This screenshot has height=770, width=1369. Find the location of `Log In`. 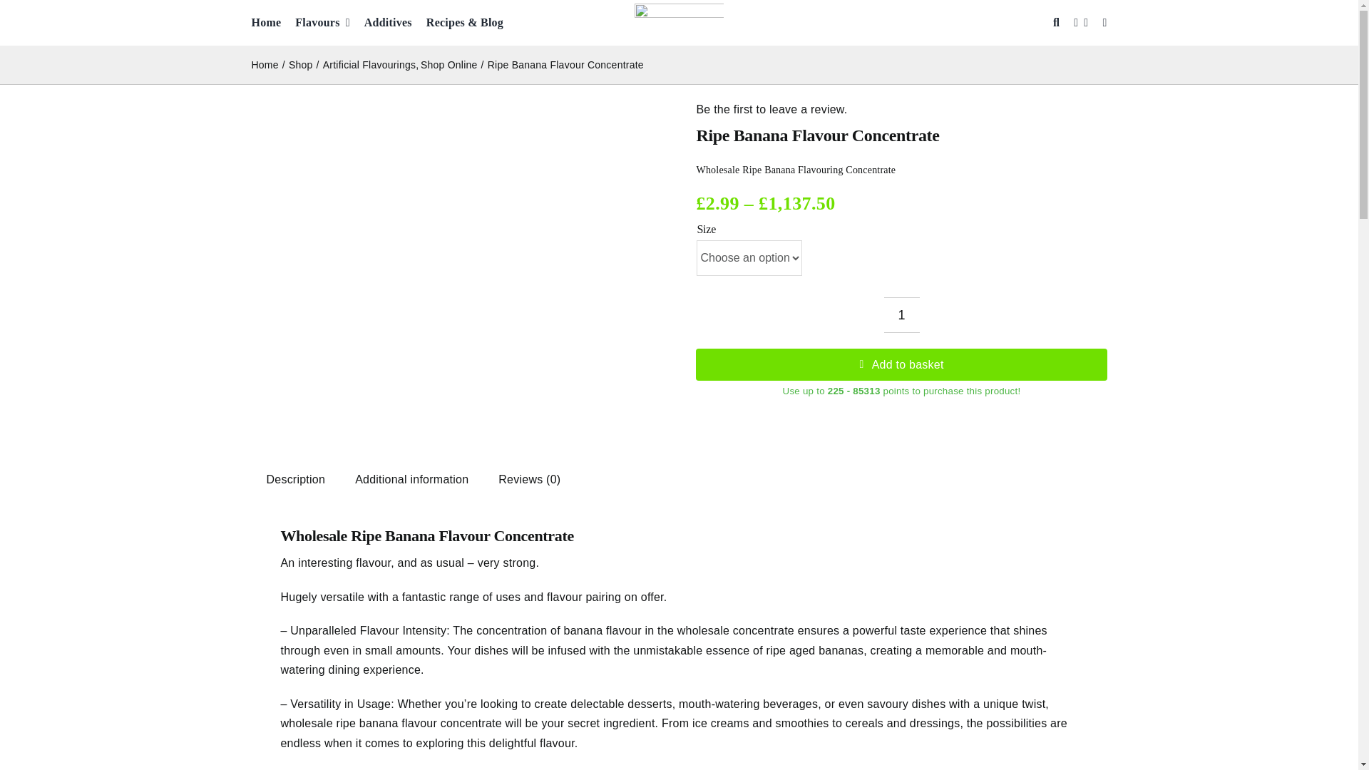

Log In is located at coordinates (1226, 173).